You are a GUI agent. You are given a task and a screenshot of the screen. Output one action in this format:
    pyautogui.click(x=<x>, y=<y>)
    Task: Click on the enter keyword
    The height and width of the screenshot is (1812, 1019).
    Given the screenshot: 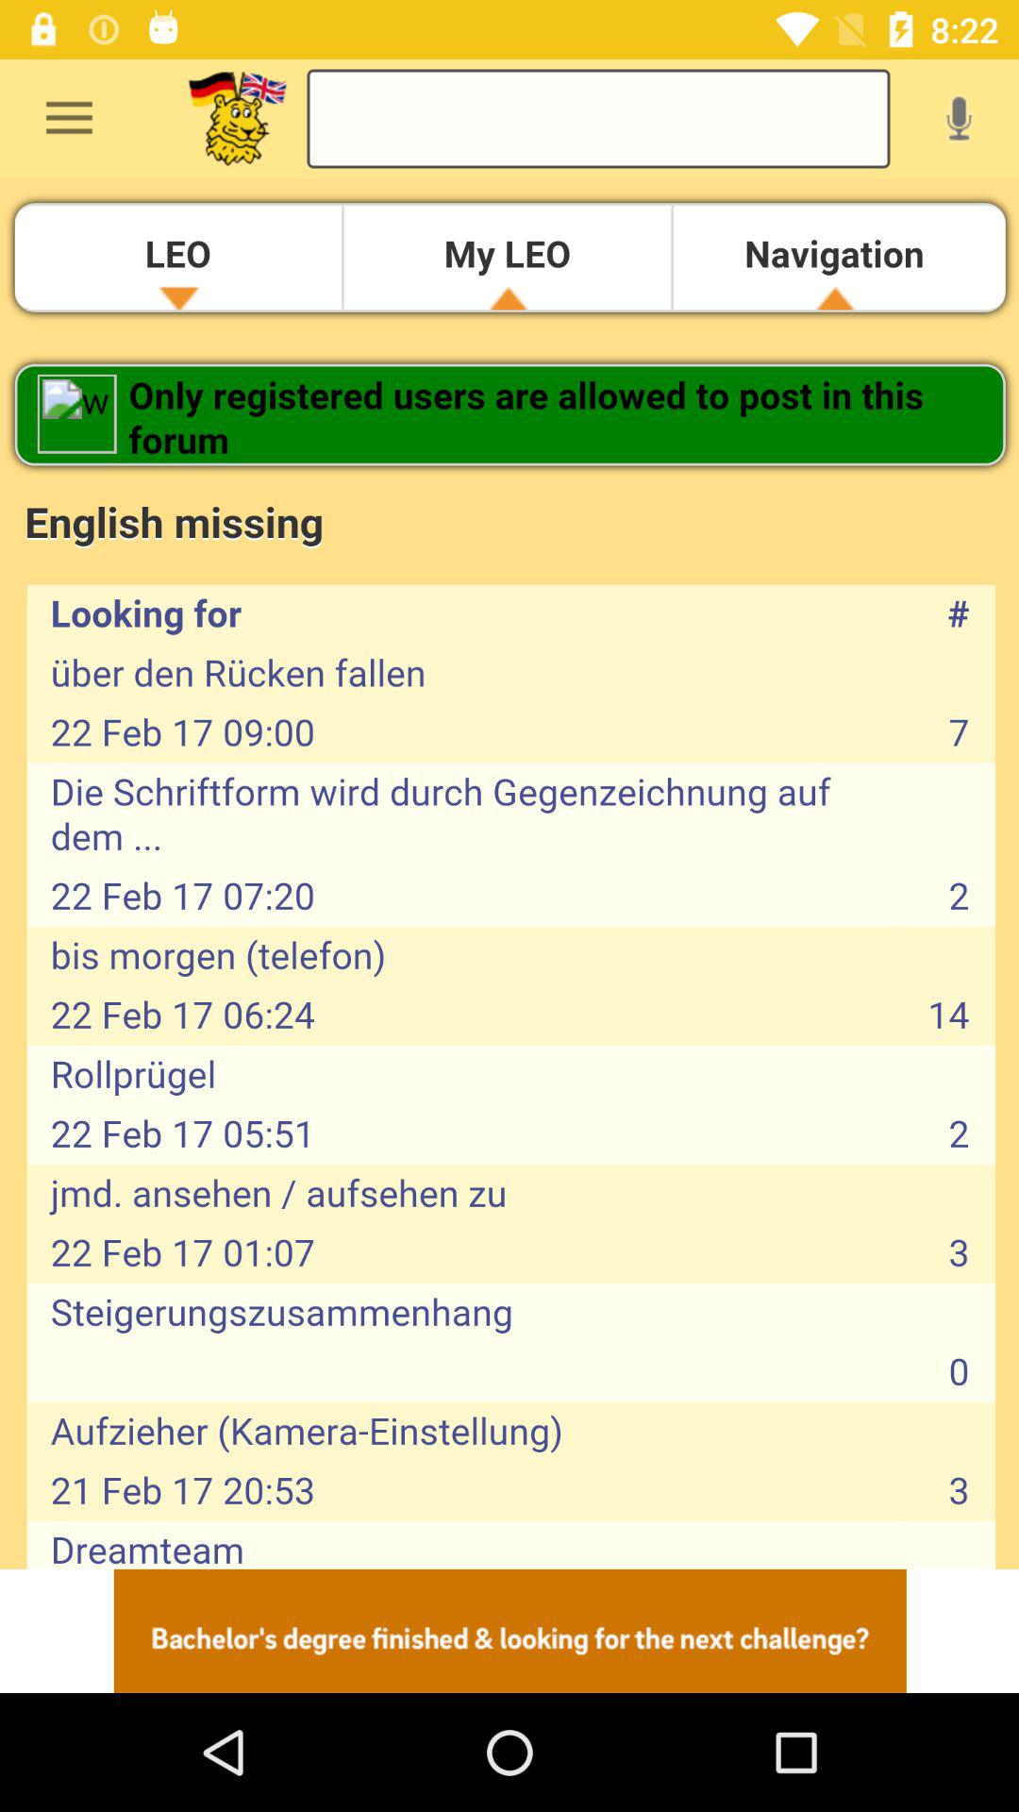 What is the action you would take?
    pyautogui.click(x=598, y=119)
    